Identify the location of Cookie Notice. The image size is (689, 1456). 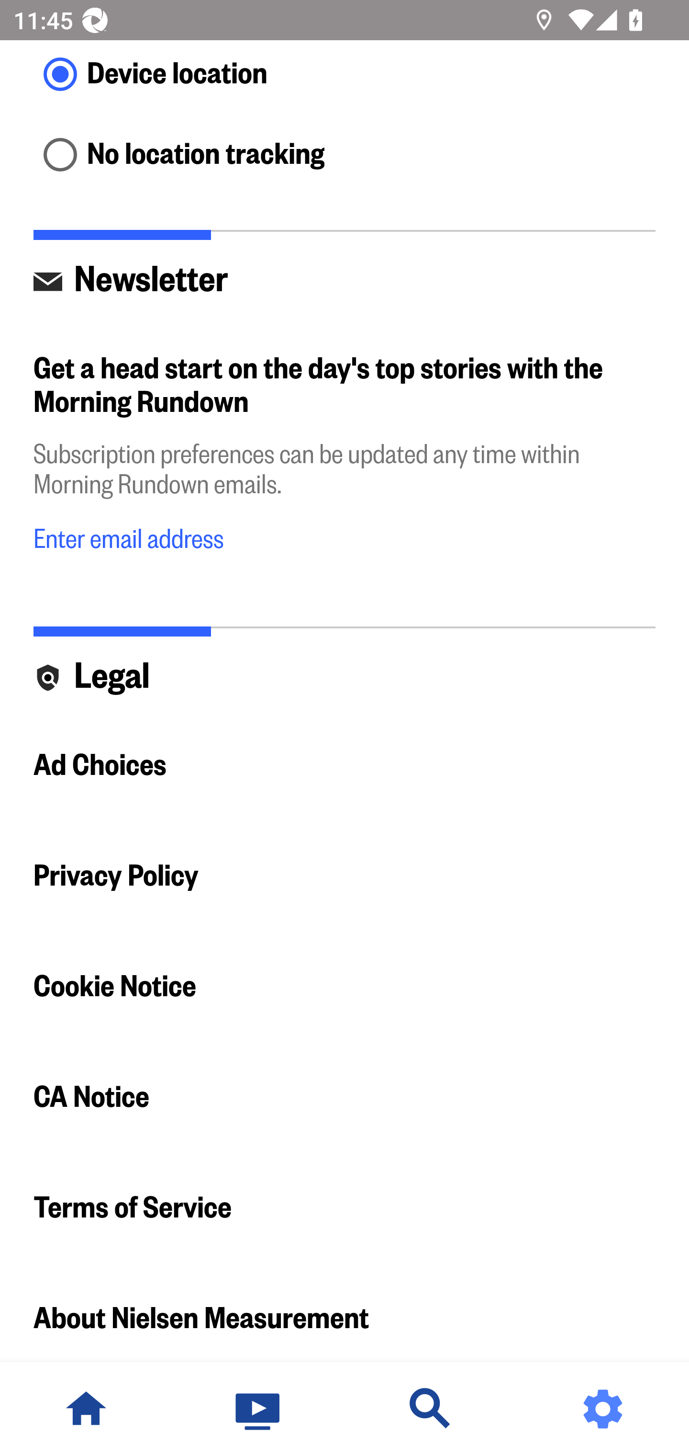
(344, 987).